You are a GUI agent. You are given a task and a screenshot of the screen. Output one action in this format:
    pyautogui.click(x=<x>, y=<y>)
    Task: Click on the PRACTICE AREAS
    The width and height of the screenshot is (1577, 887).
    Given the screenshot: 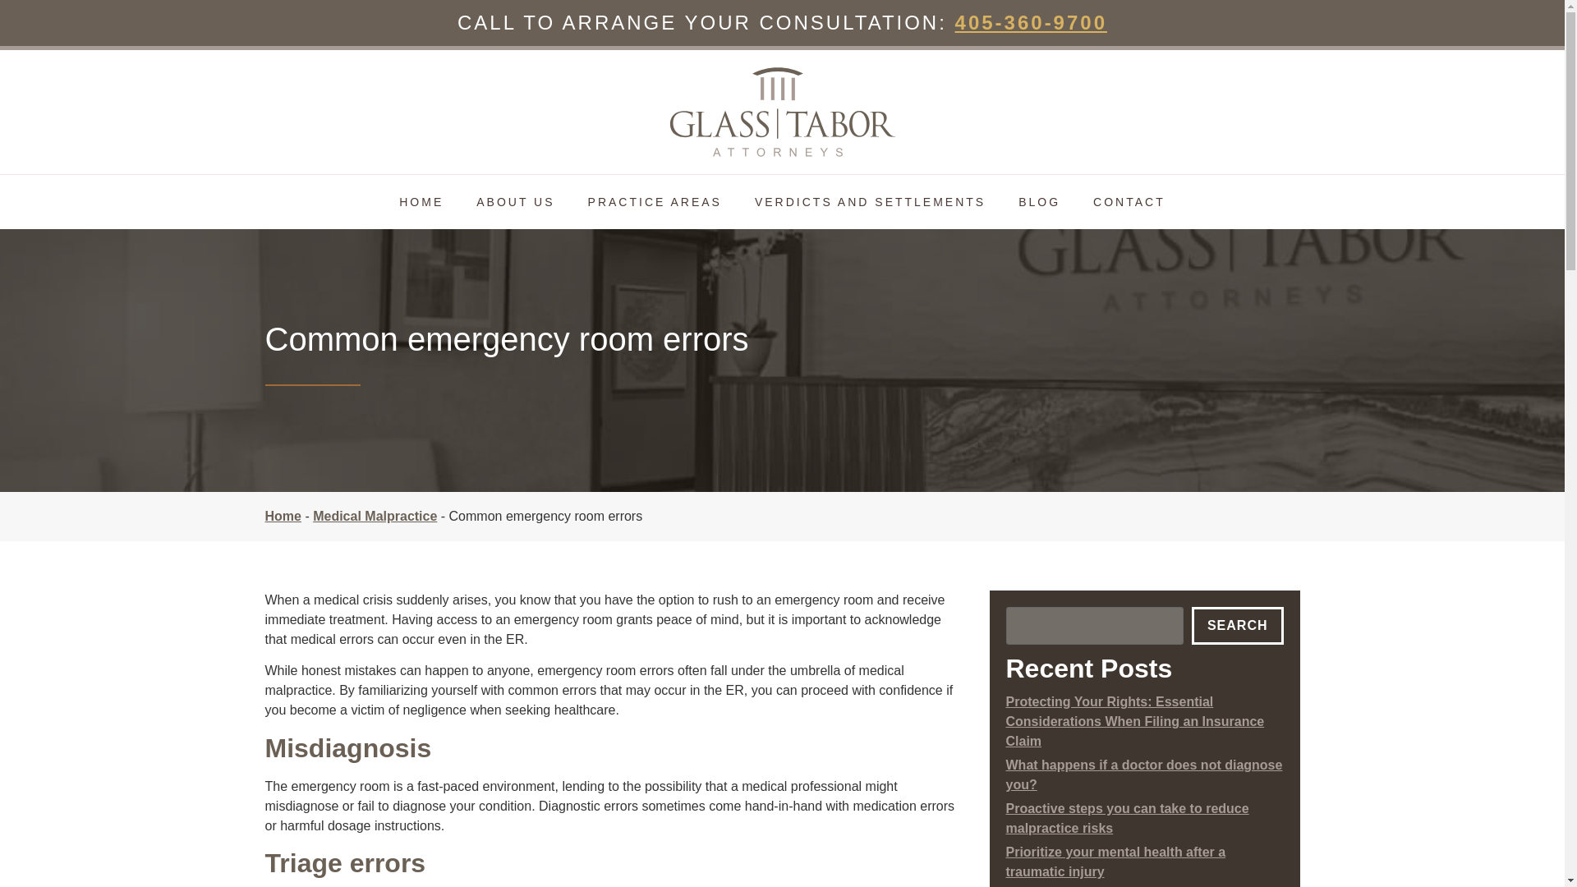 What is the action you would take?
    pyautogui.click(x=654, y=201)
    